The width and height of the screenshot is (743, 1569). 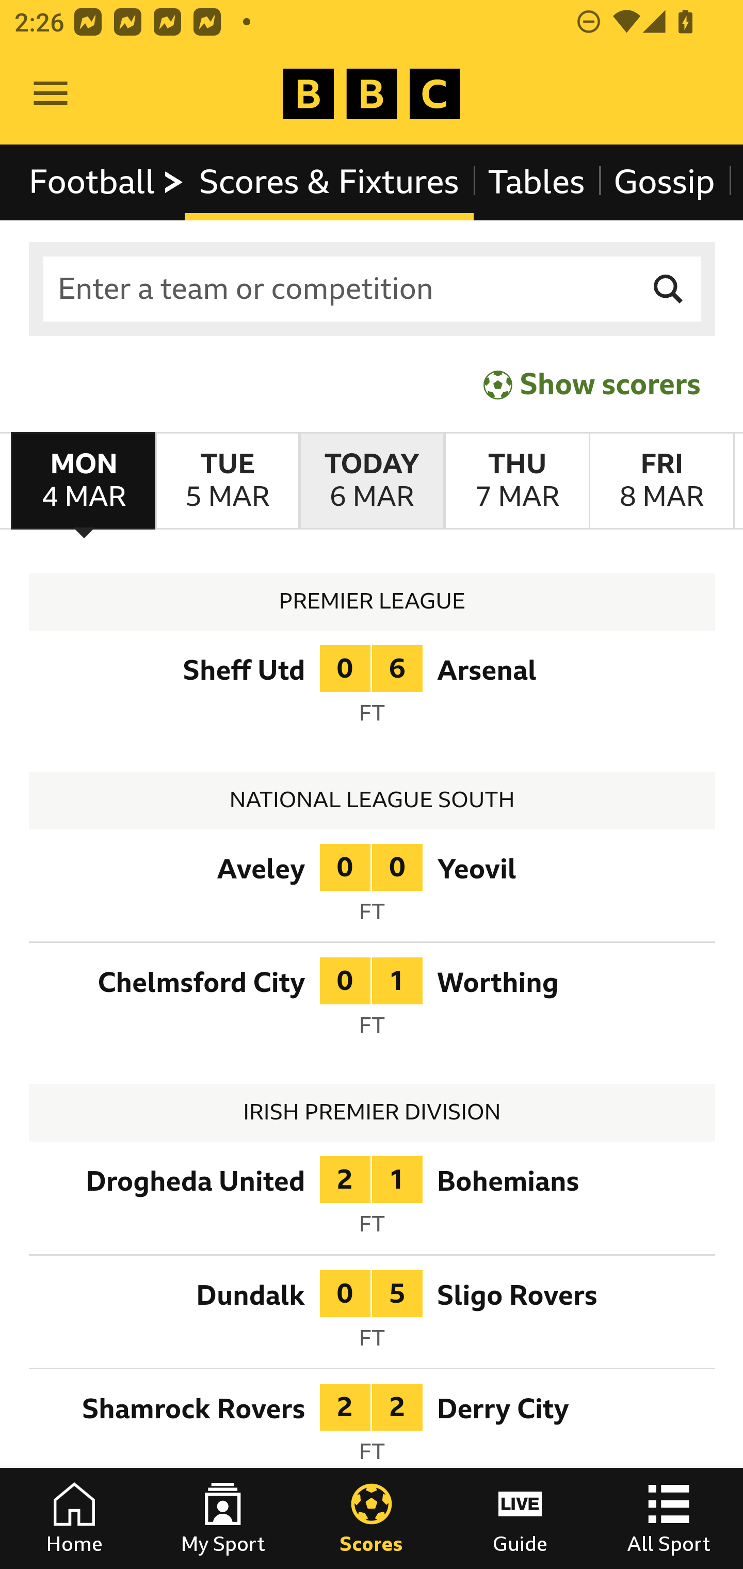 What do you see at coordinates (592, 384) in the screenshot?
I see `Show scorers` at bounding box center [592, 384].